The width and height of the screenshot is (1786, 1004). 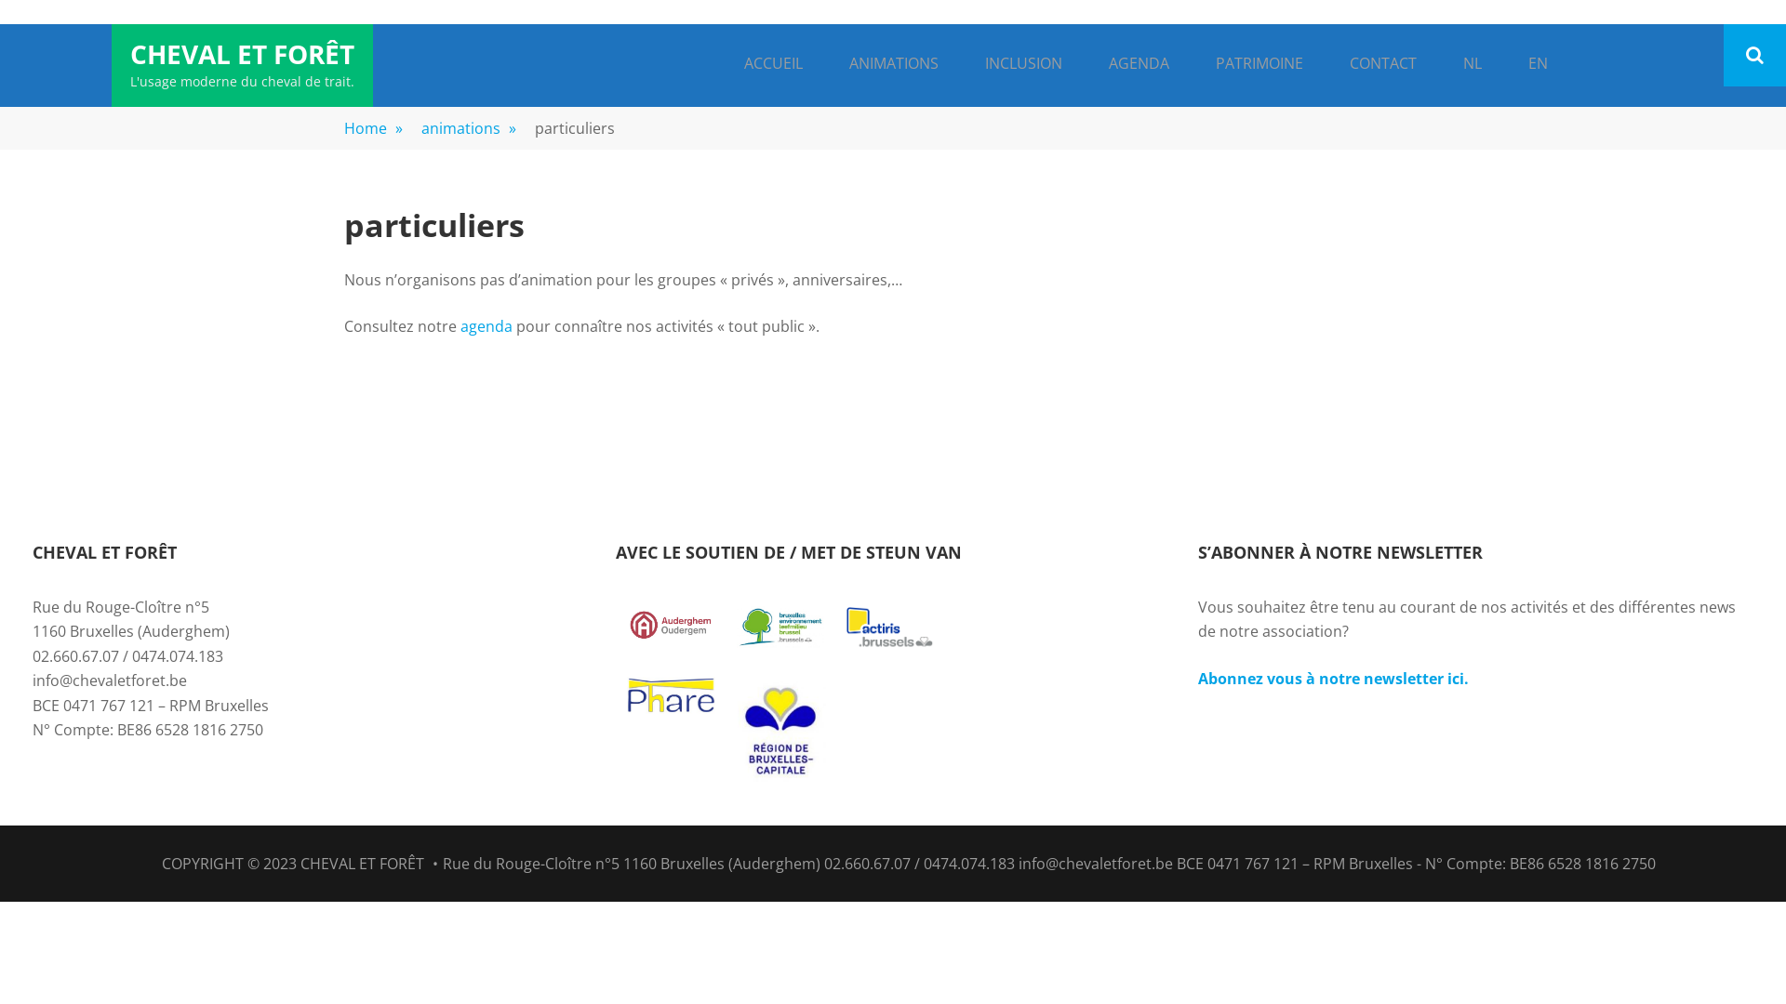 What do you see at coordinates (486, 326) in the screenshot?
I see `agenda` at bounding box center [486, 326].